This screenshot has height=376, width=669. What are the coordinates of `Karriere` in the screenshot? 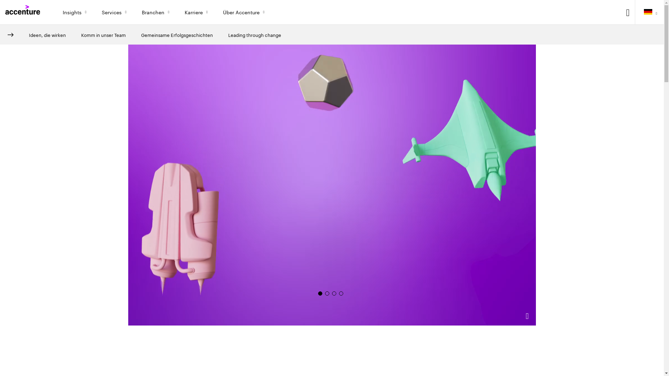 It's located at (198, 12).